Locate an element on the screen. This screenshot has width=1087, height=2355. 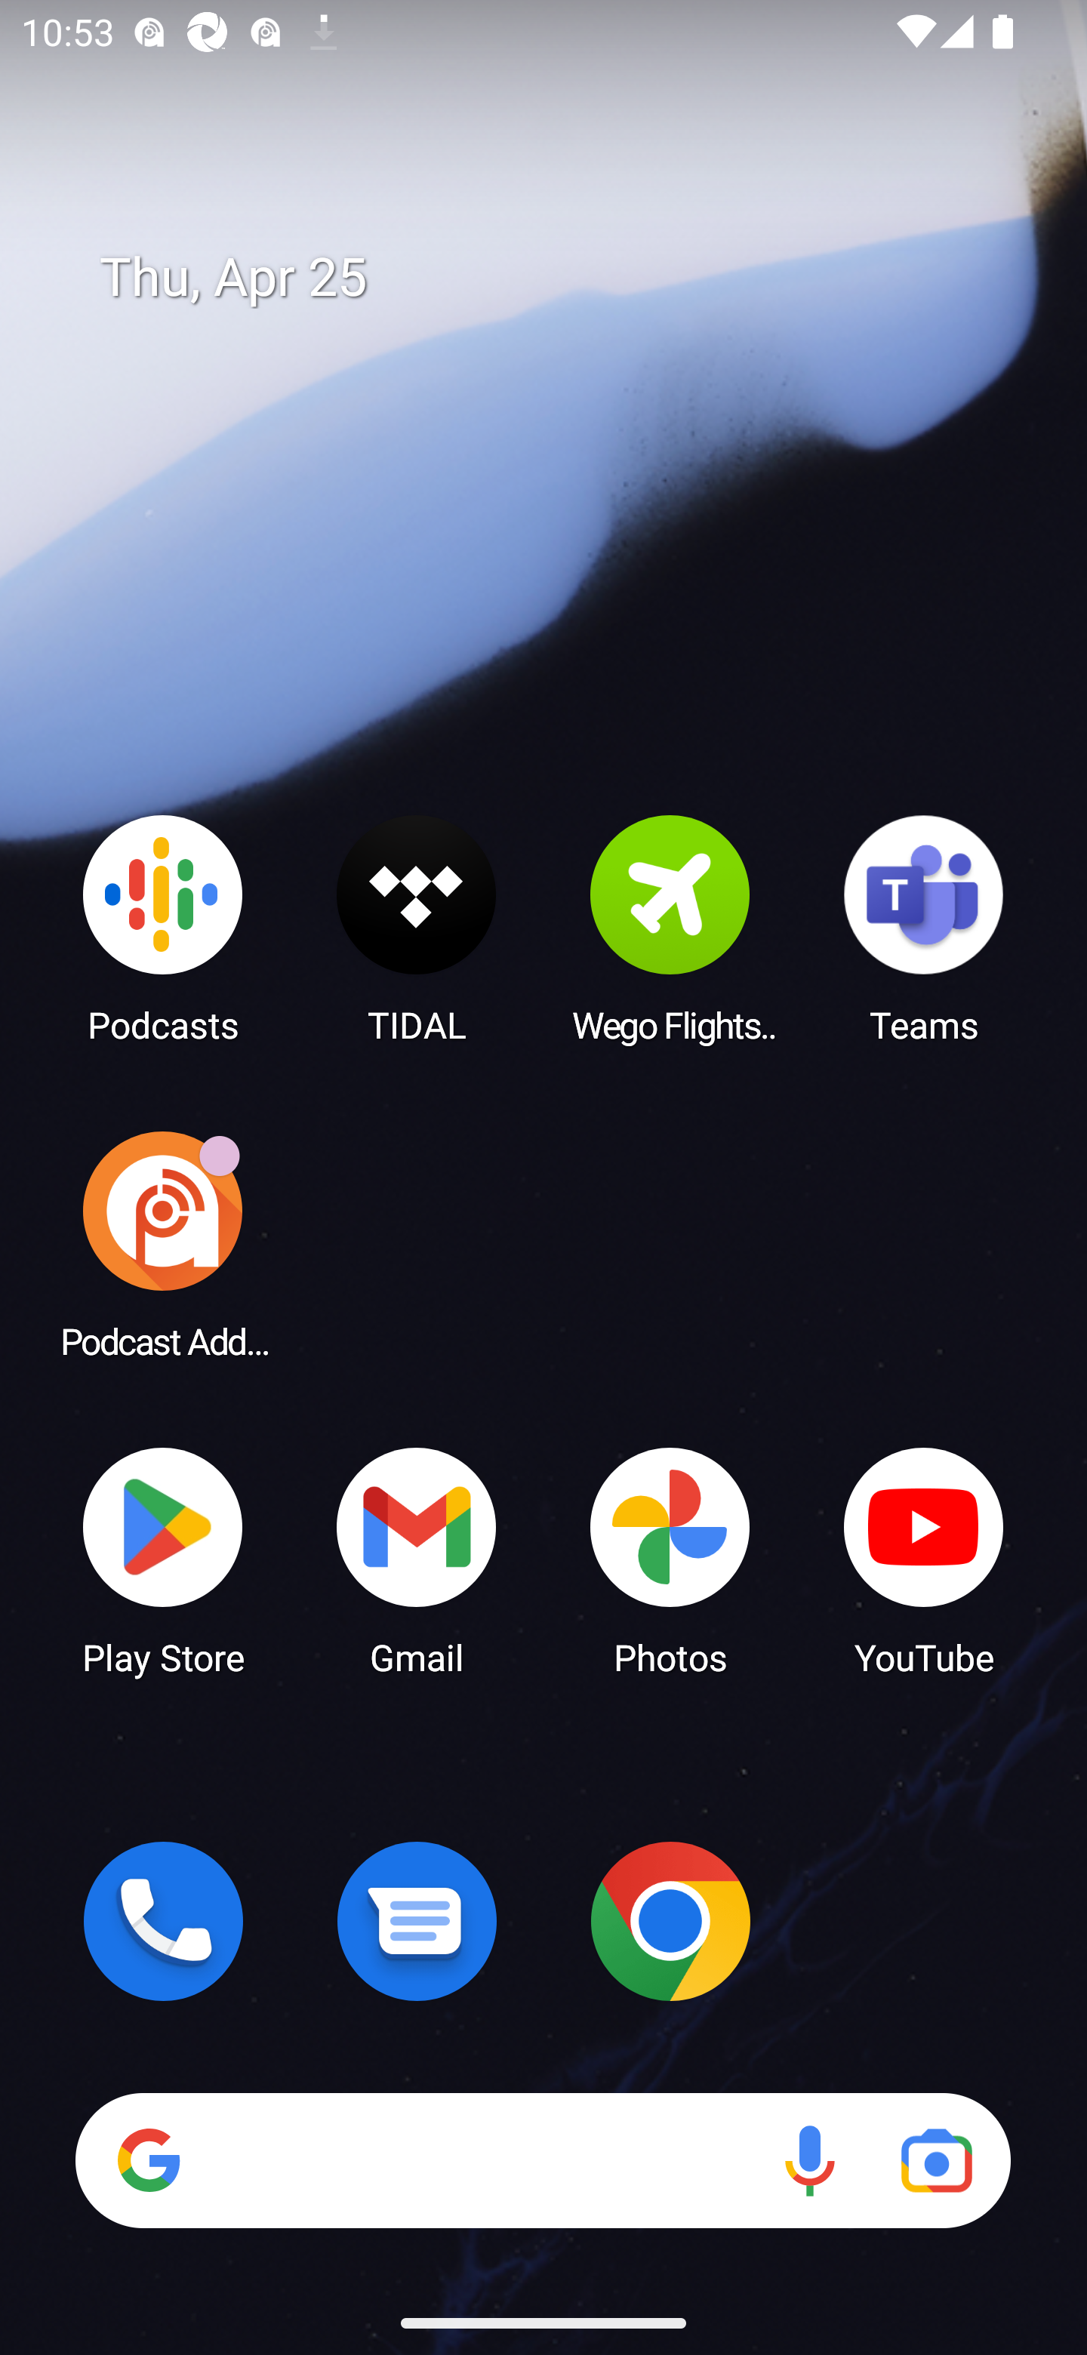
Gmail is located at coordinates (417, 1559).